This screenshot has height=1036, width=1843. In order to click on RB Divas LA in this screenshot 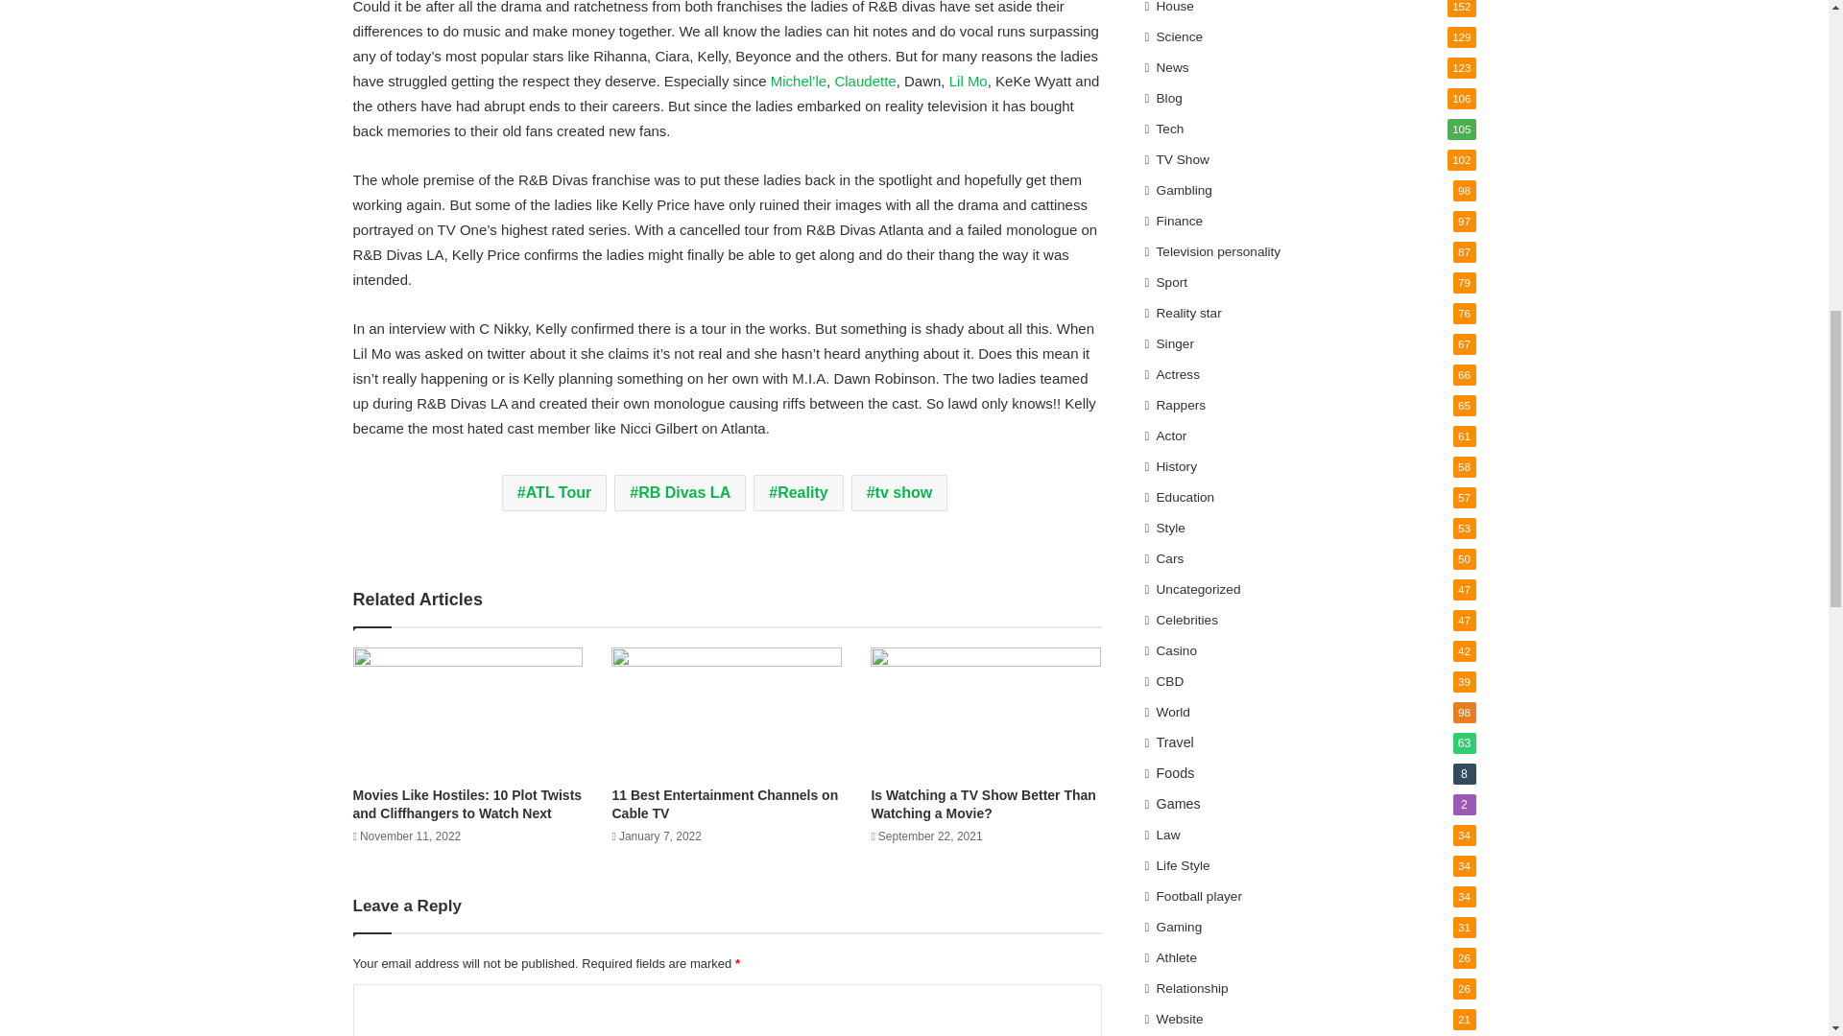, I will do `click(680, 493)`.